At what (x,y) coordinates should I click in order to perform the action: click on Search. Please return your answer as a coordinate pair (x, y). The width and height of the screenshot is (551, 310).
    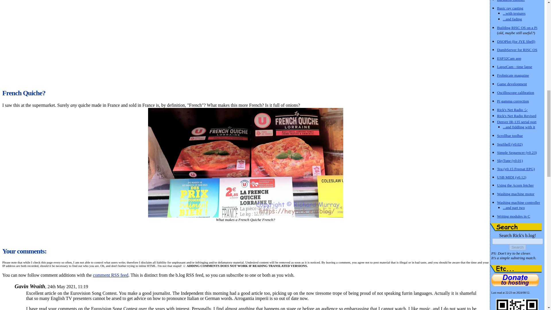
    Looking at the image, I should click on (517, 247).